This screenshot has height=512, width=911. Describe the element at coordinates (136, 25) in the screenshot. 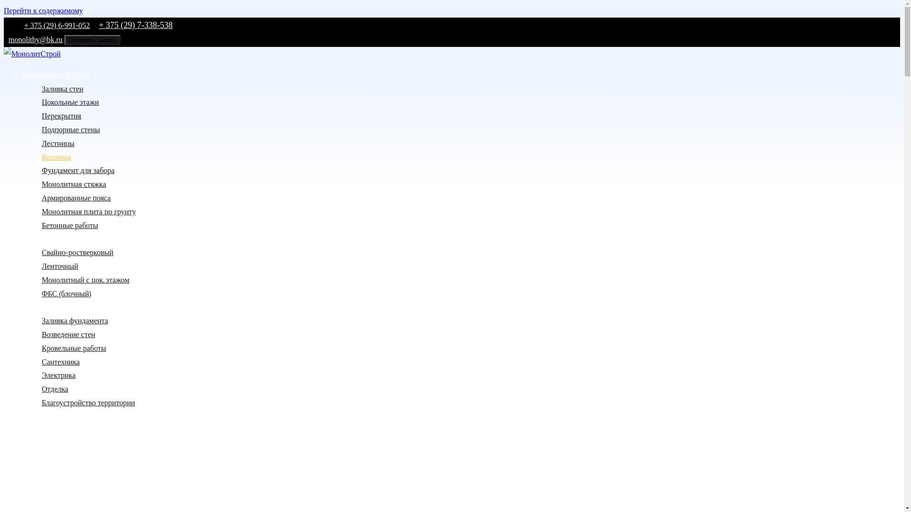

I see `+ 375 (29) 7-338-538` at that location.